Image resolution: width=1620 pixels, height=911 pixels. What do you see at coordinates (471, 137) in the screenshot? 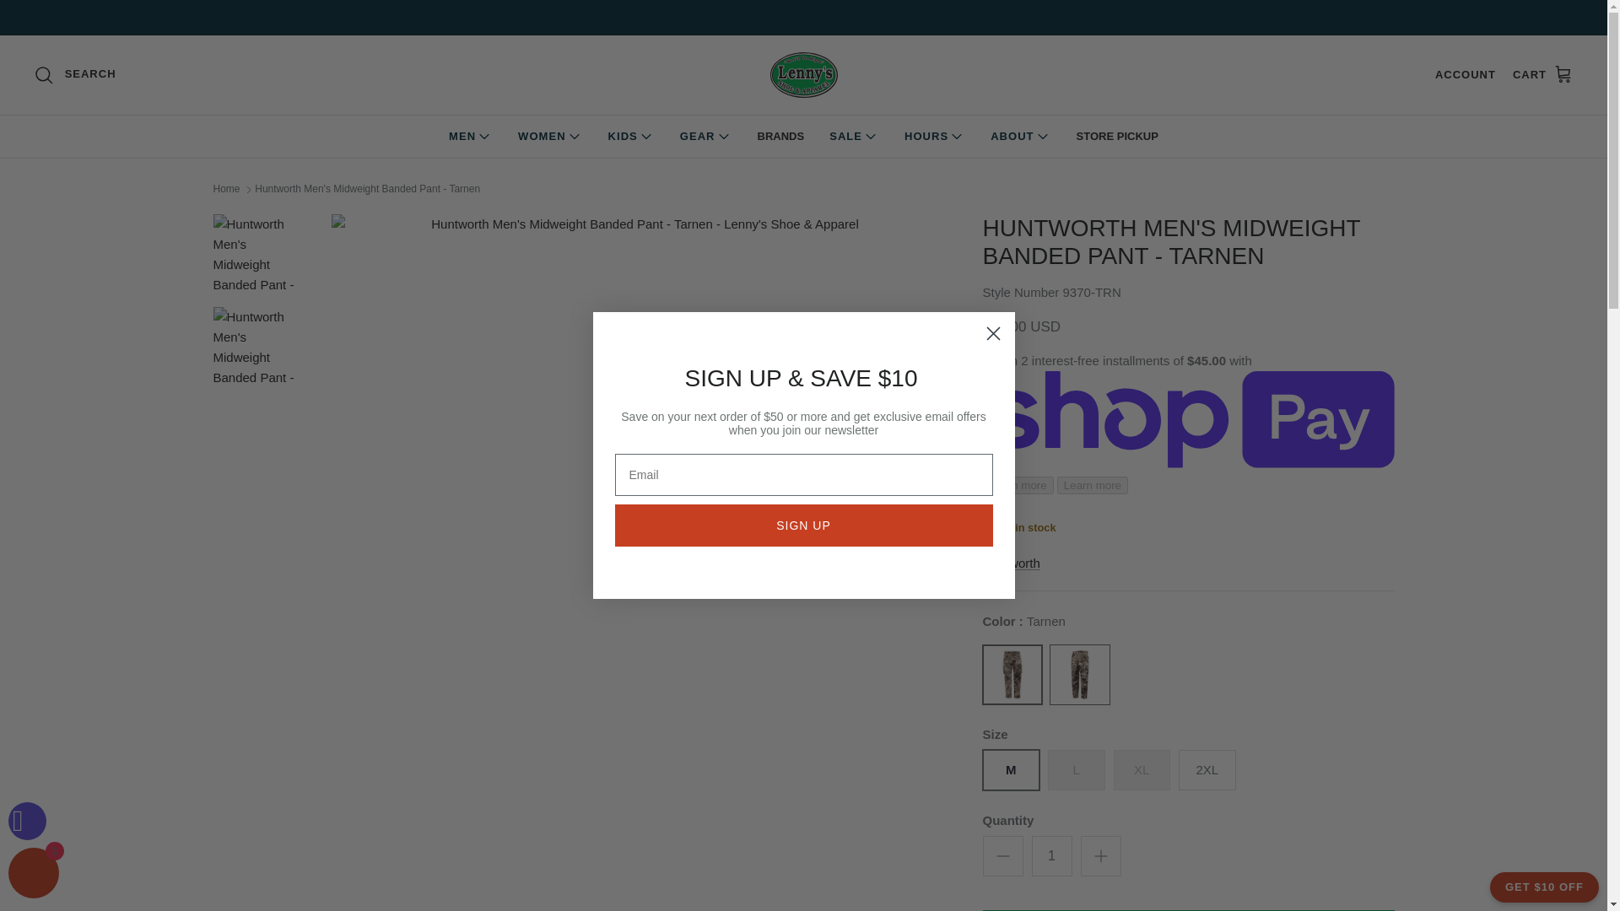
I see `MEN` at bounding box center [471, 137].